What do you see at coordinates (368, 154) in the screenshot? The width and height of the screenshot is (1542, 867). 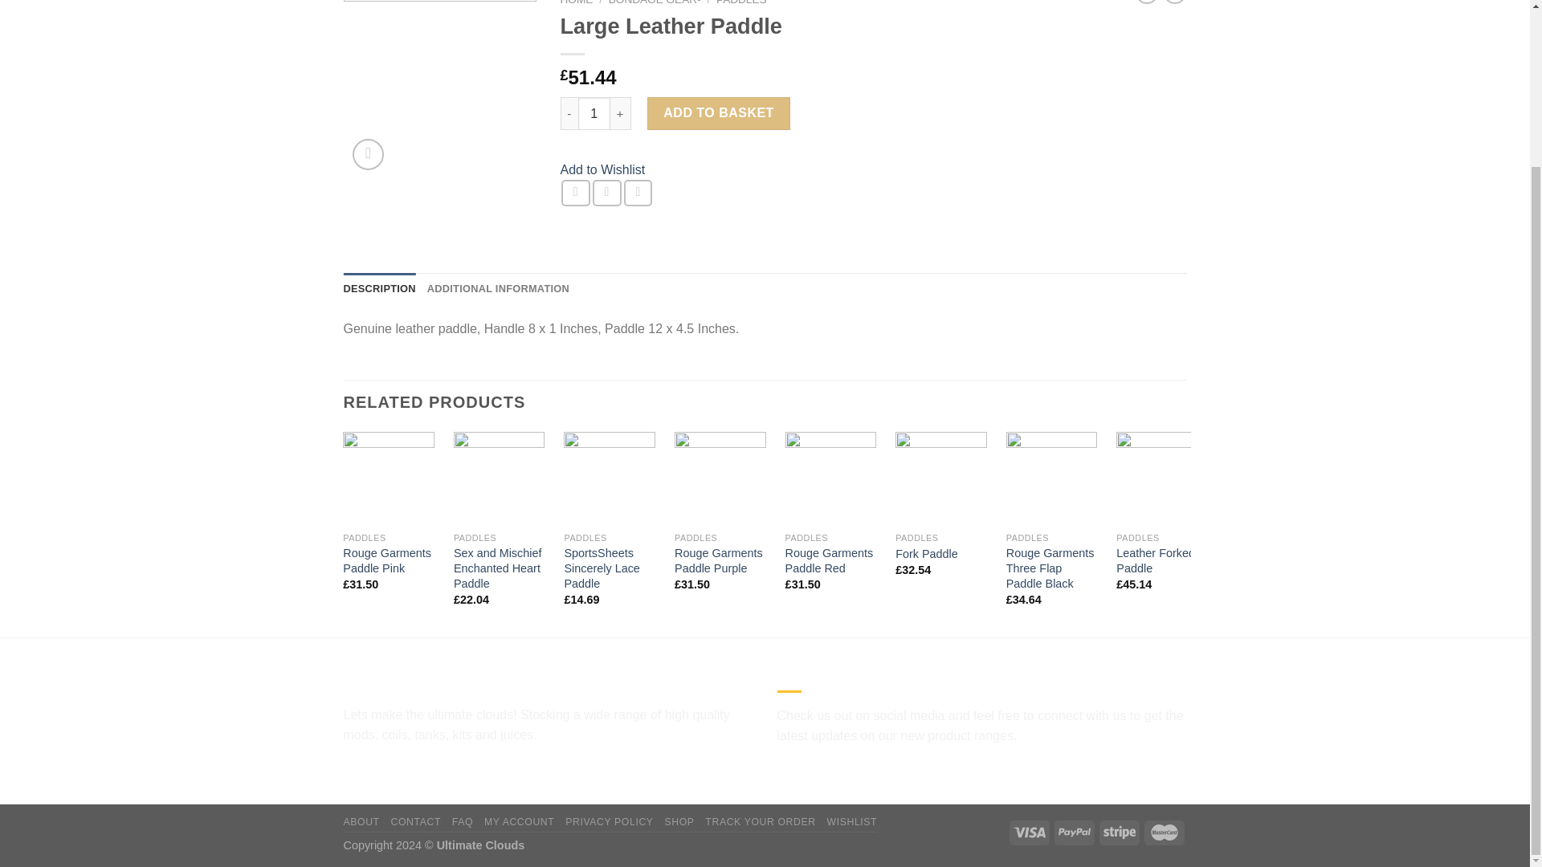 I see `Zoom` at bounding box center [368, 154].